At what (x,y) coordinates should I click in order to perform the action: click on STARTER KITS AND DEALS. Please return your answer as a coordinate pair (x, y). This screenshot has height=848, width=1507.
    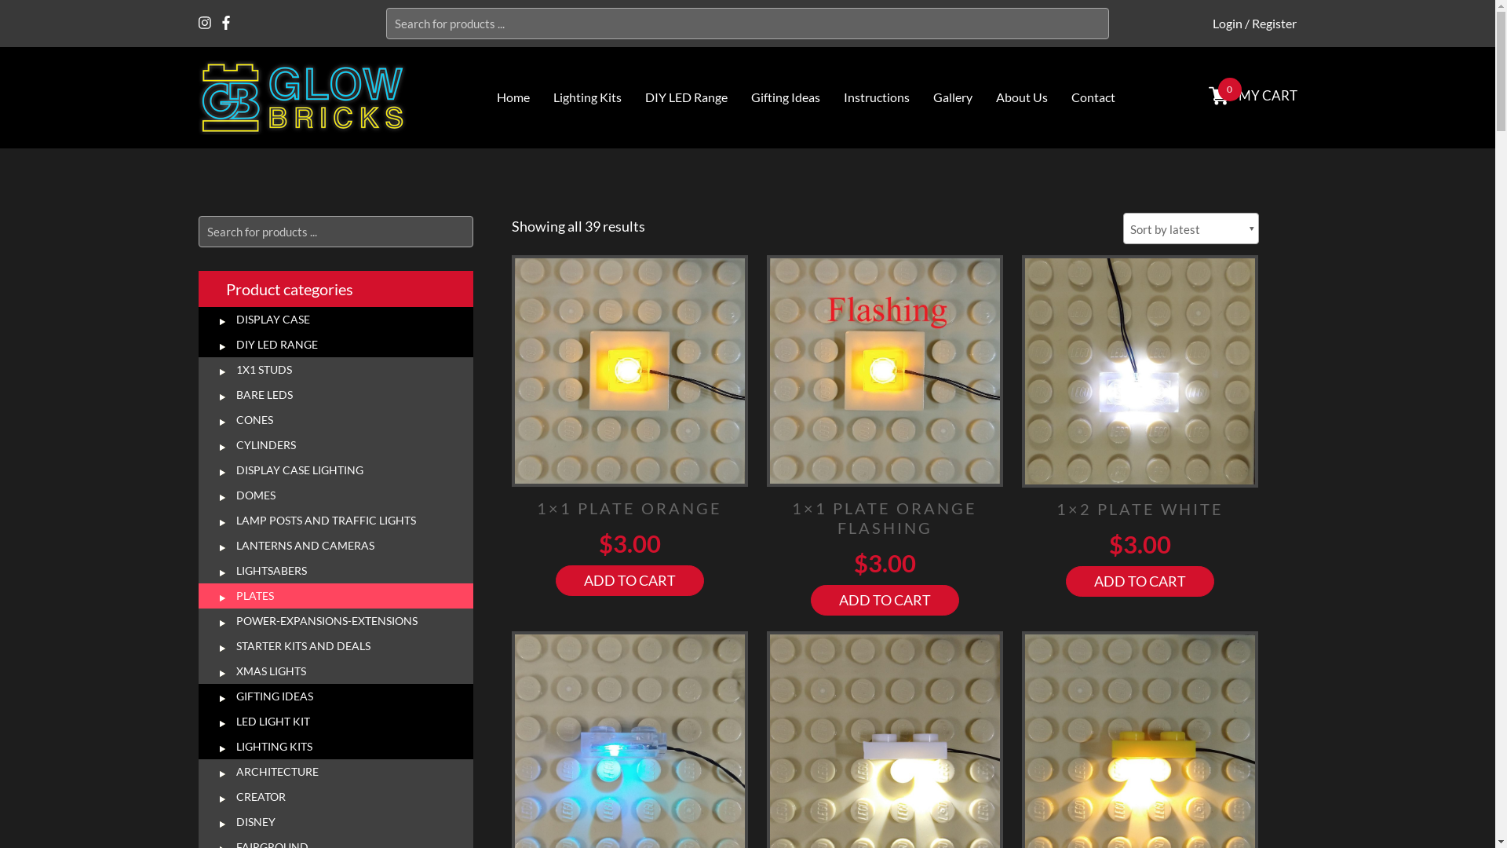
    Looking at the image, I should click on (335, 646).